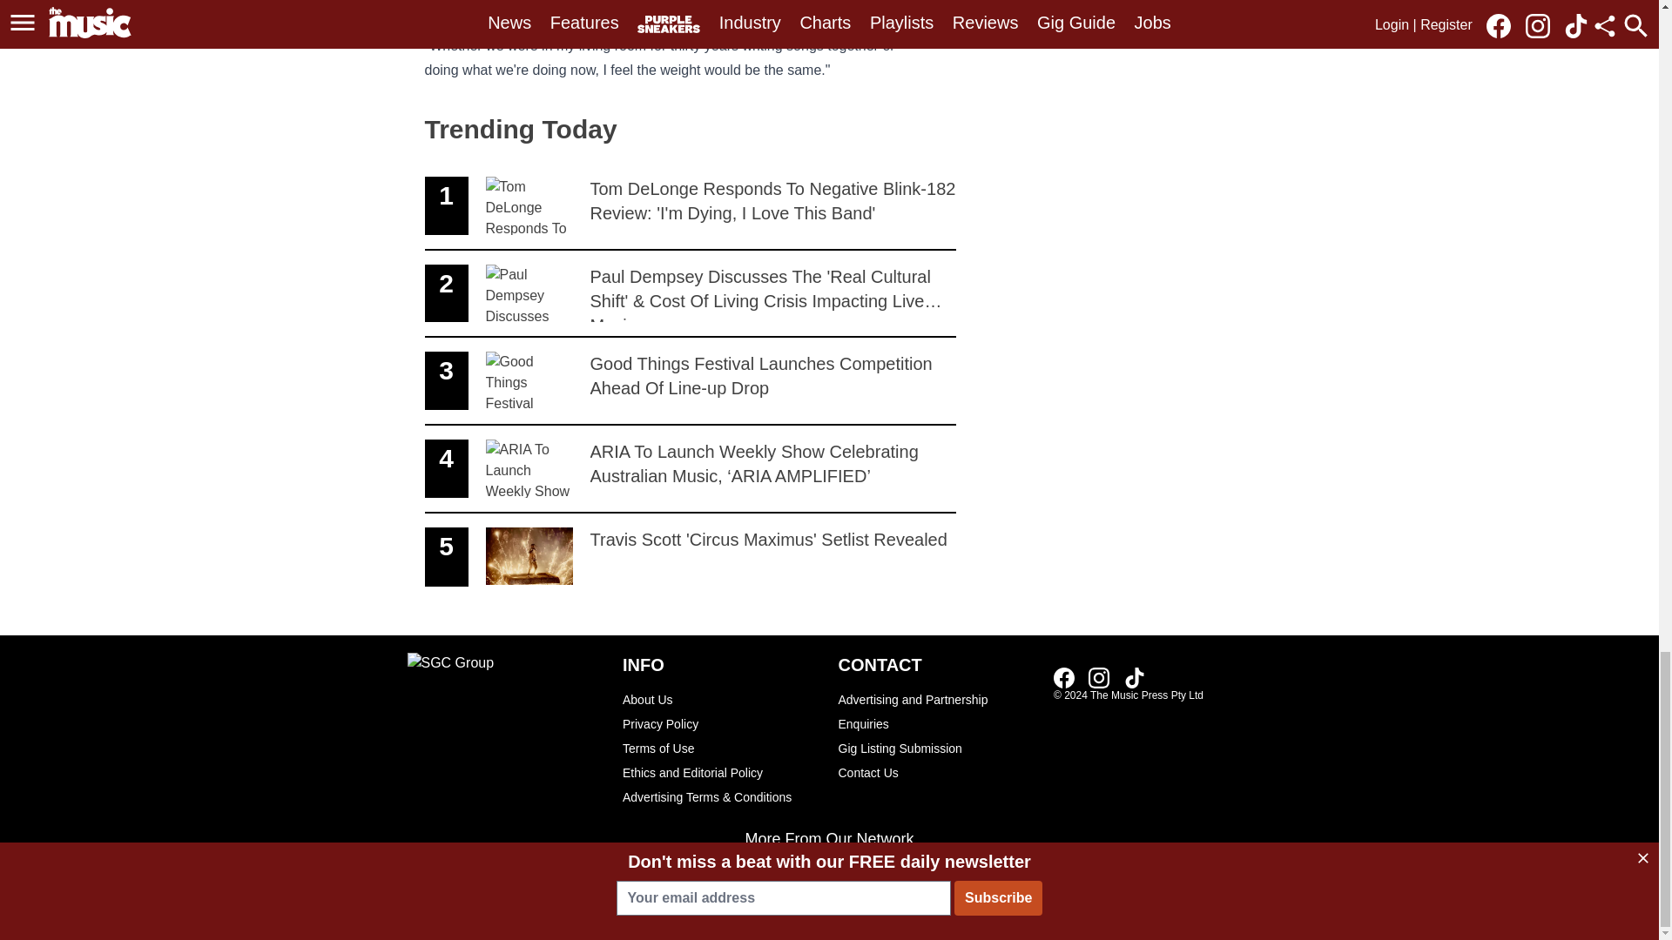 This screenshot has height=940, width=1672. Describe the element at coordinates (721, 723) in the screenshot. I see `Link to our Facebook` at that location.